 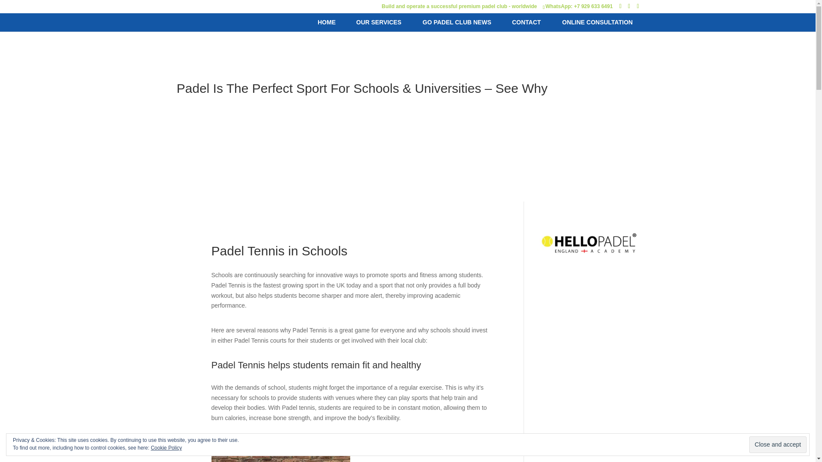 What do you see at coordinates (597, 22) in the screenshot?
I see `ONLINE CONSULTATION` at bounding box center [597, 22].